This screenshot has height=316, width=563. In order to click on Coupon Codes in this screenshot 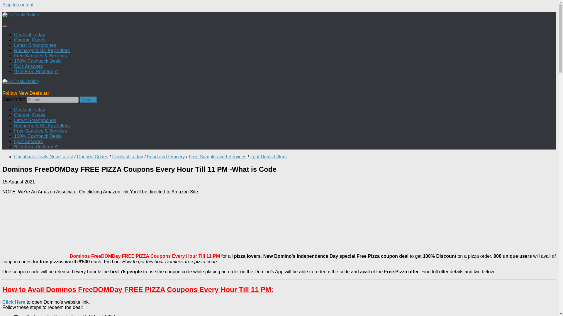, I will do `click(30, 40)`.